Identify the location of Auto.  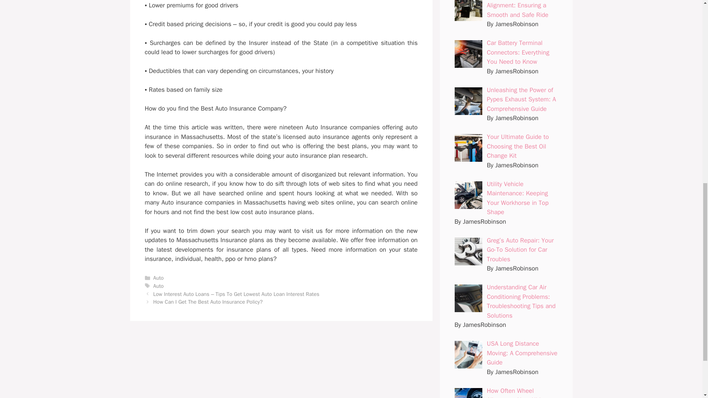
(159, 278).